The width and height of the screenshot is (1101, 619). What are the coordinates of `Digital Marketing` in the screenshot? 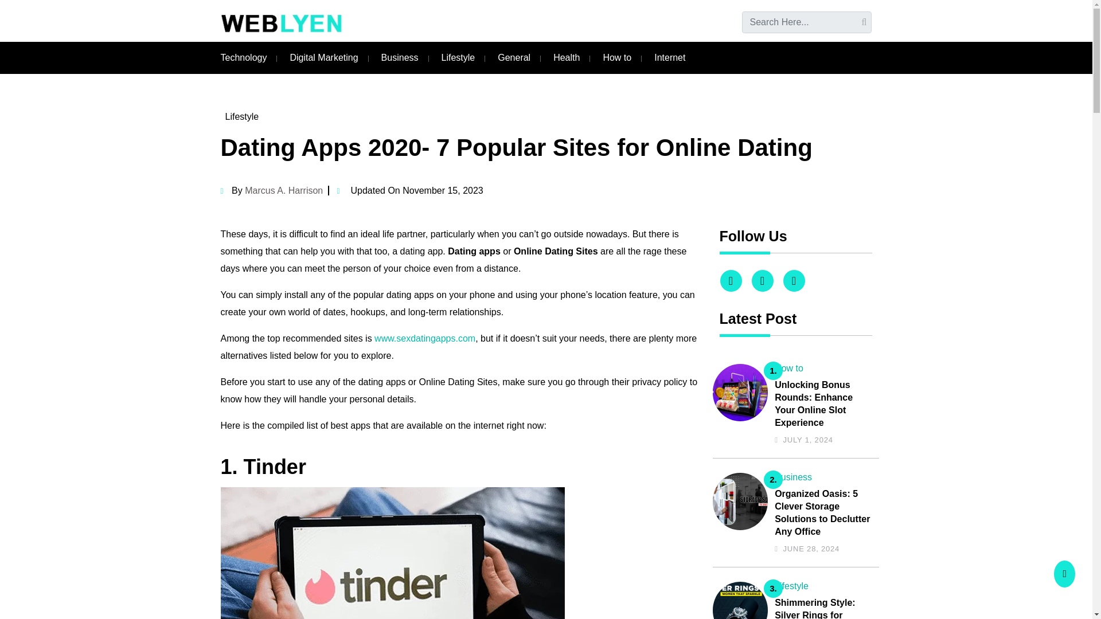 It's located at (323, 57).